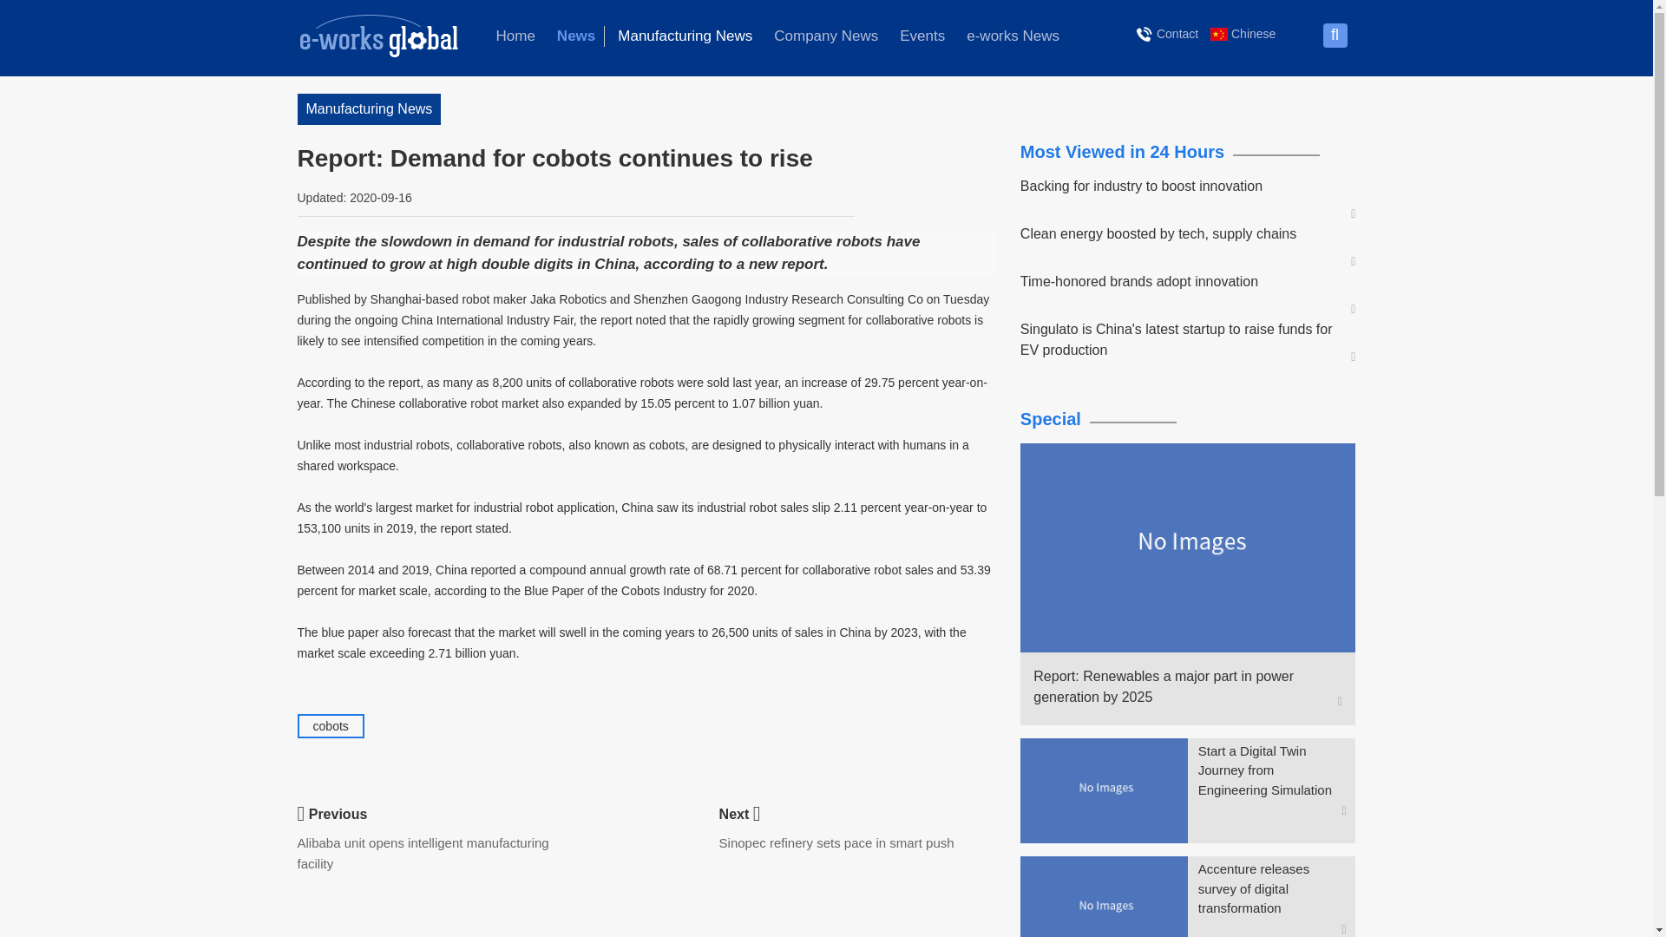  Describe the element at coordinates (836, 842) in the screenshot. I see `Sinopec refinery sets pace in smart push` at that location.